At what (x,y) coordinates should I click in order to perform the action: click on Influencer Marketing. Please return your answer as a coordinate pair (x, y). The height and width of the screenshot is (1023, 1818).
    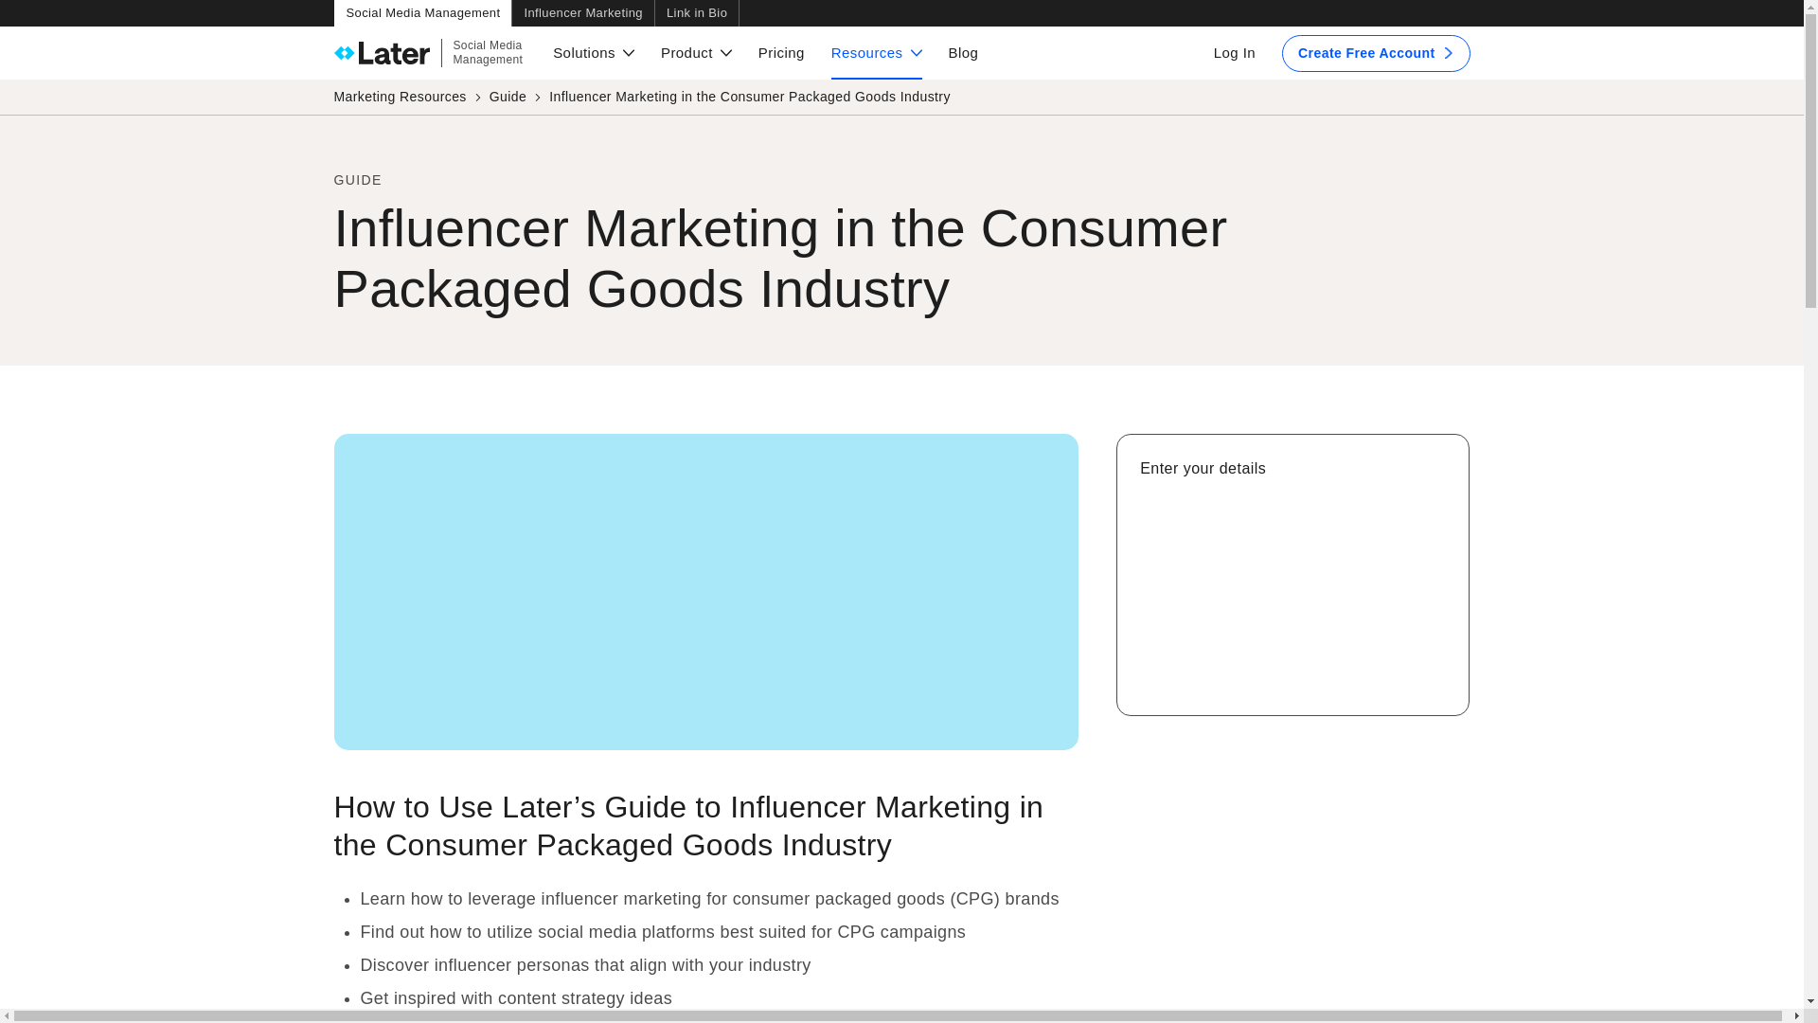
    Looking at the image, I should click on (582, 13).